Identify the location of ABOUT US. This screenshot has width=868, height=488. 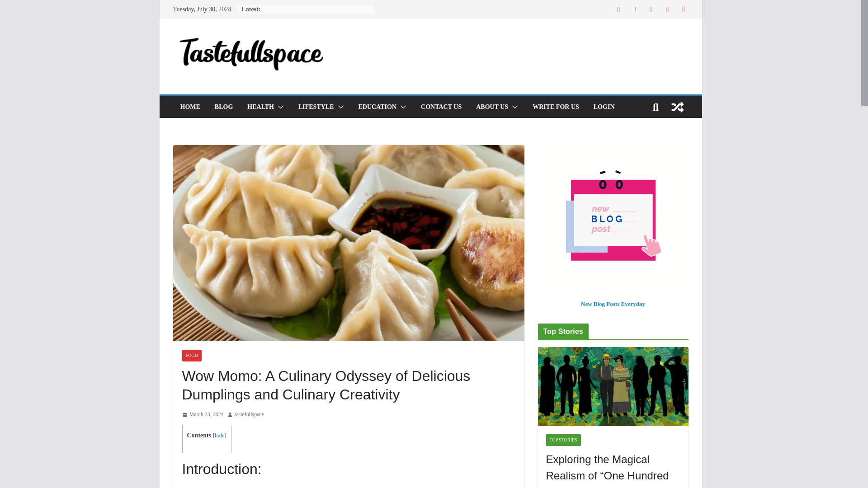
(492, 107).